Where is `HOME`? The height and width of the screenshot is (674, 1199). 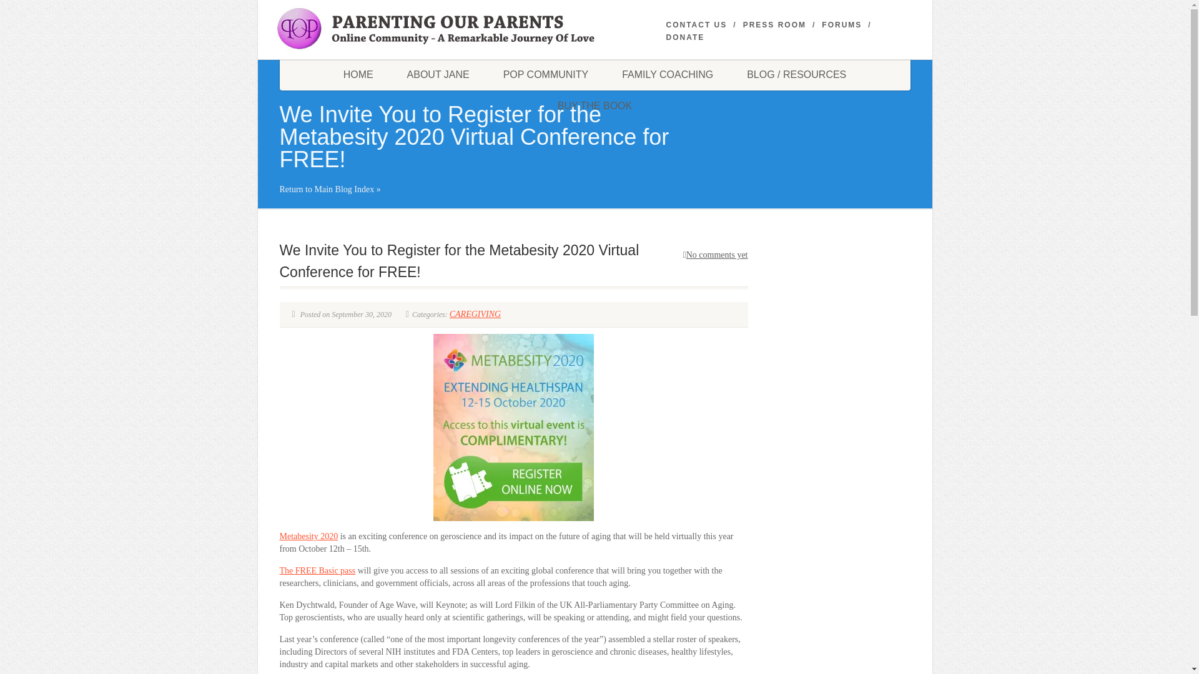
HOME is located at coordinates (358, 75).